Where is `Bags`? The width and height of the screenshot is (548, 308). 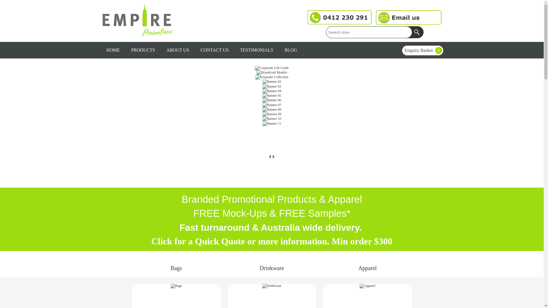 Bags is located at coordinates (176, 286).